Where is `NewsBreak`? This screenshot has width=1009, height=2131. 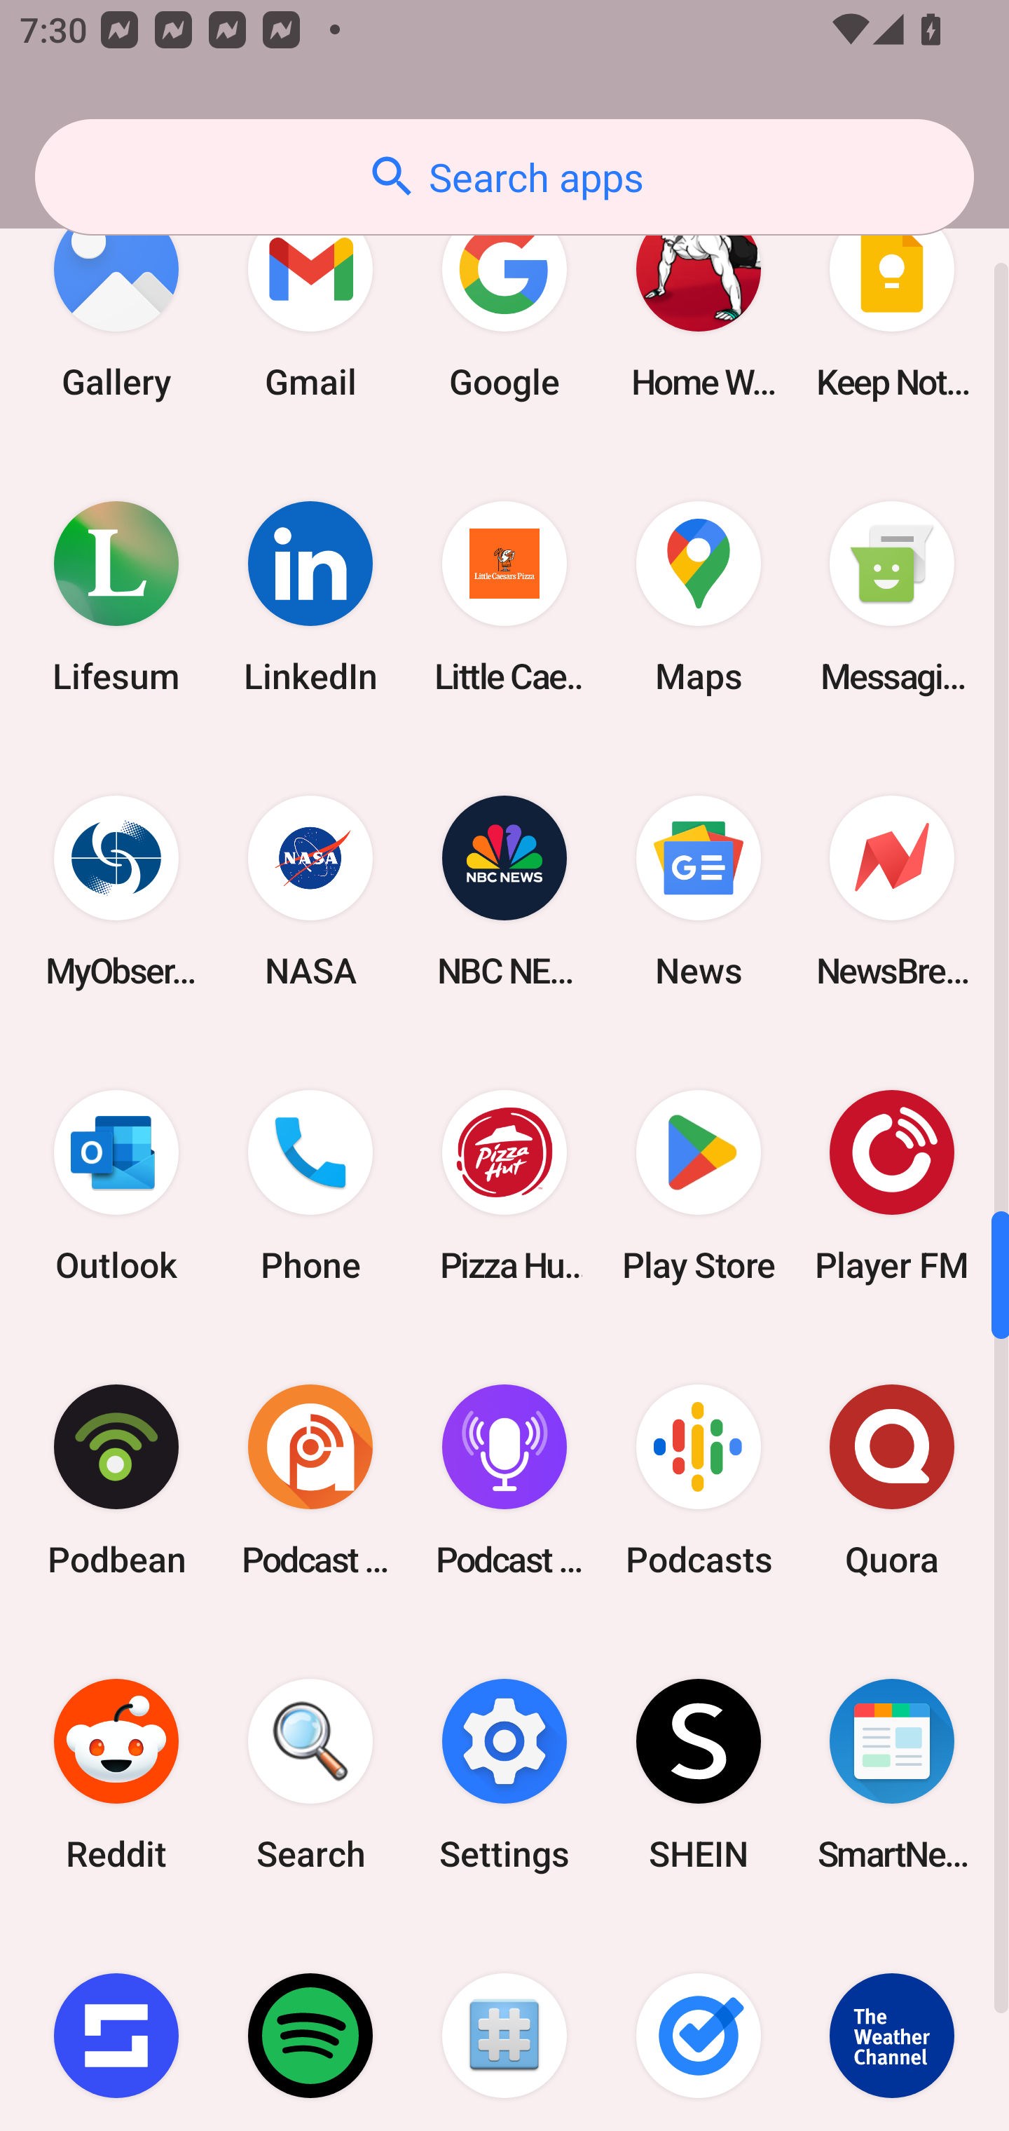
NewsBreak is located at coordinates (892, 892).